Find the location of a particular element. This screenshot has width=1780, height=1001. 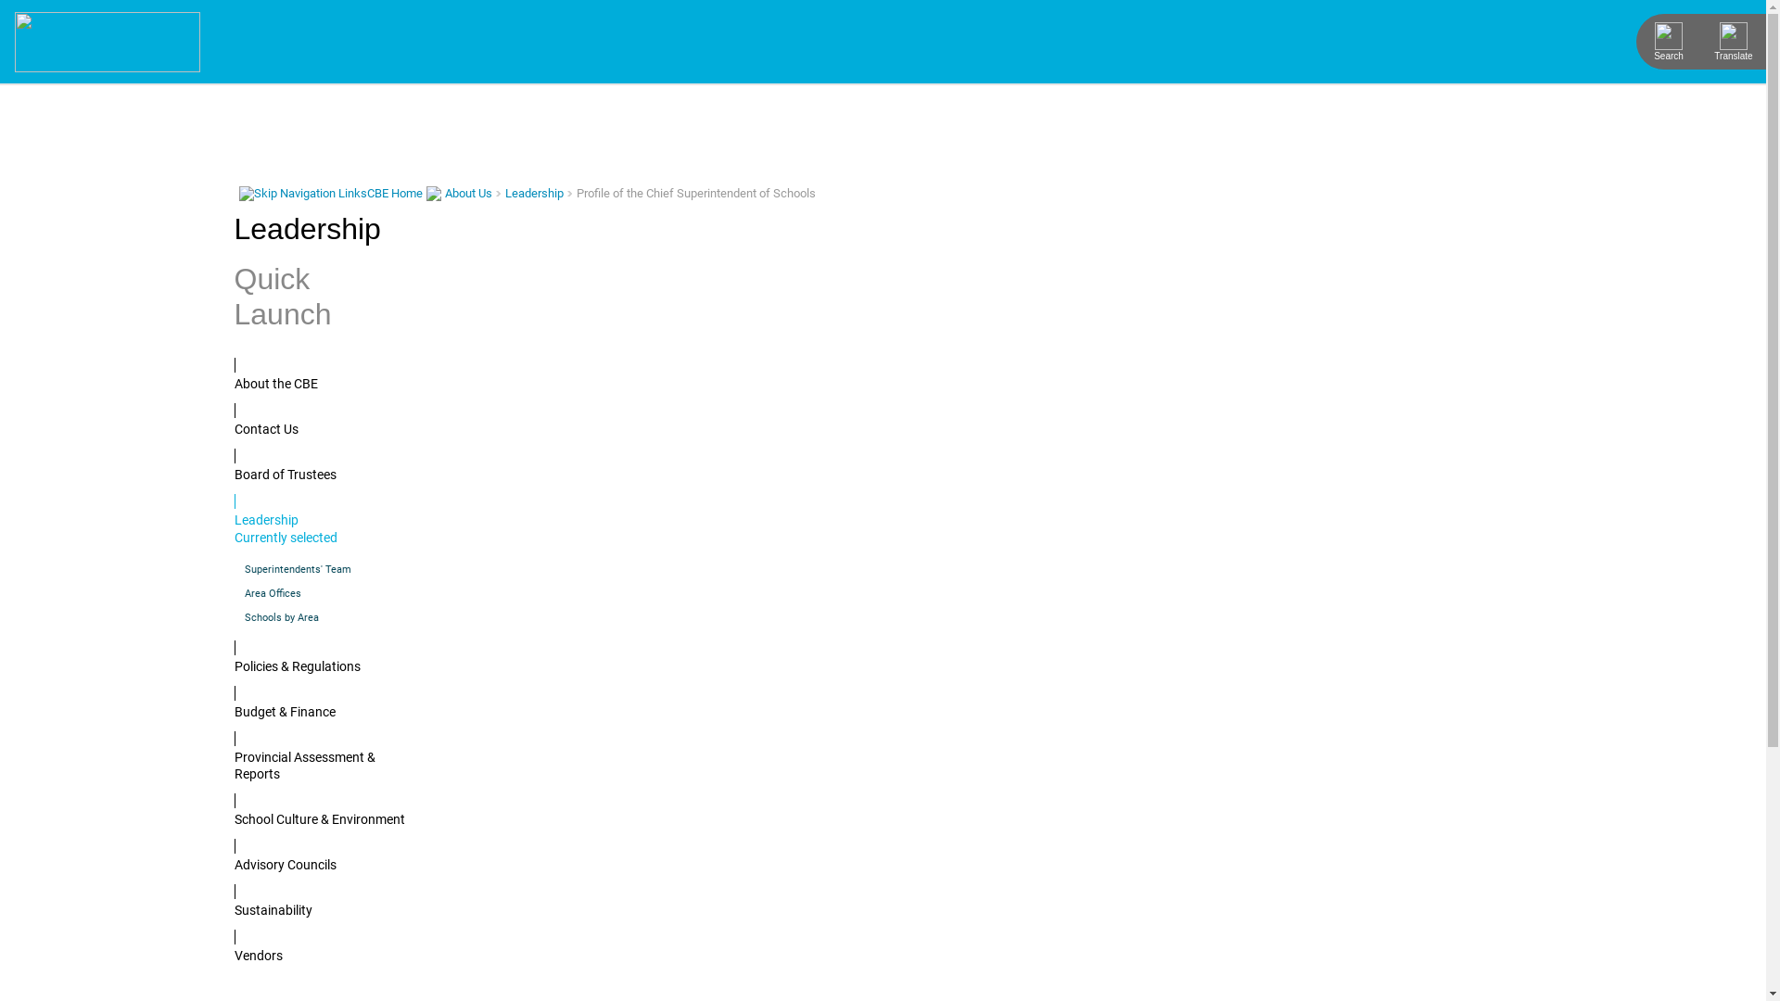

Provincial Assessment & Reports is located at coordinates (319, 756).